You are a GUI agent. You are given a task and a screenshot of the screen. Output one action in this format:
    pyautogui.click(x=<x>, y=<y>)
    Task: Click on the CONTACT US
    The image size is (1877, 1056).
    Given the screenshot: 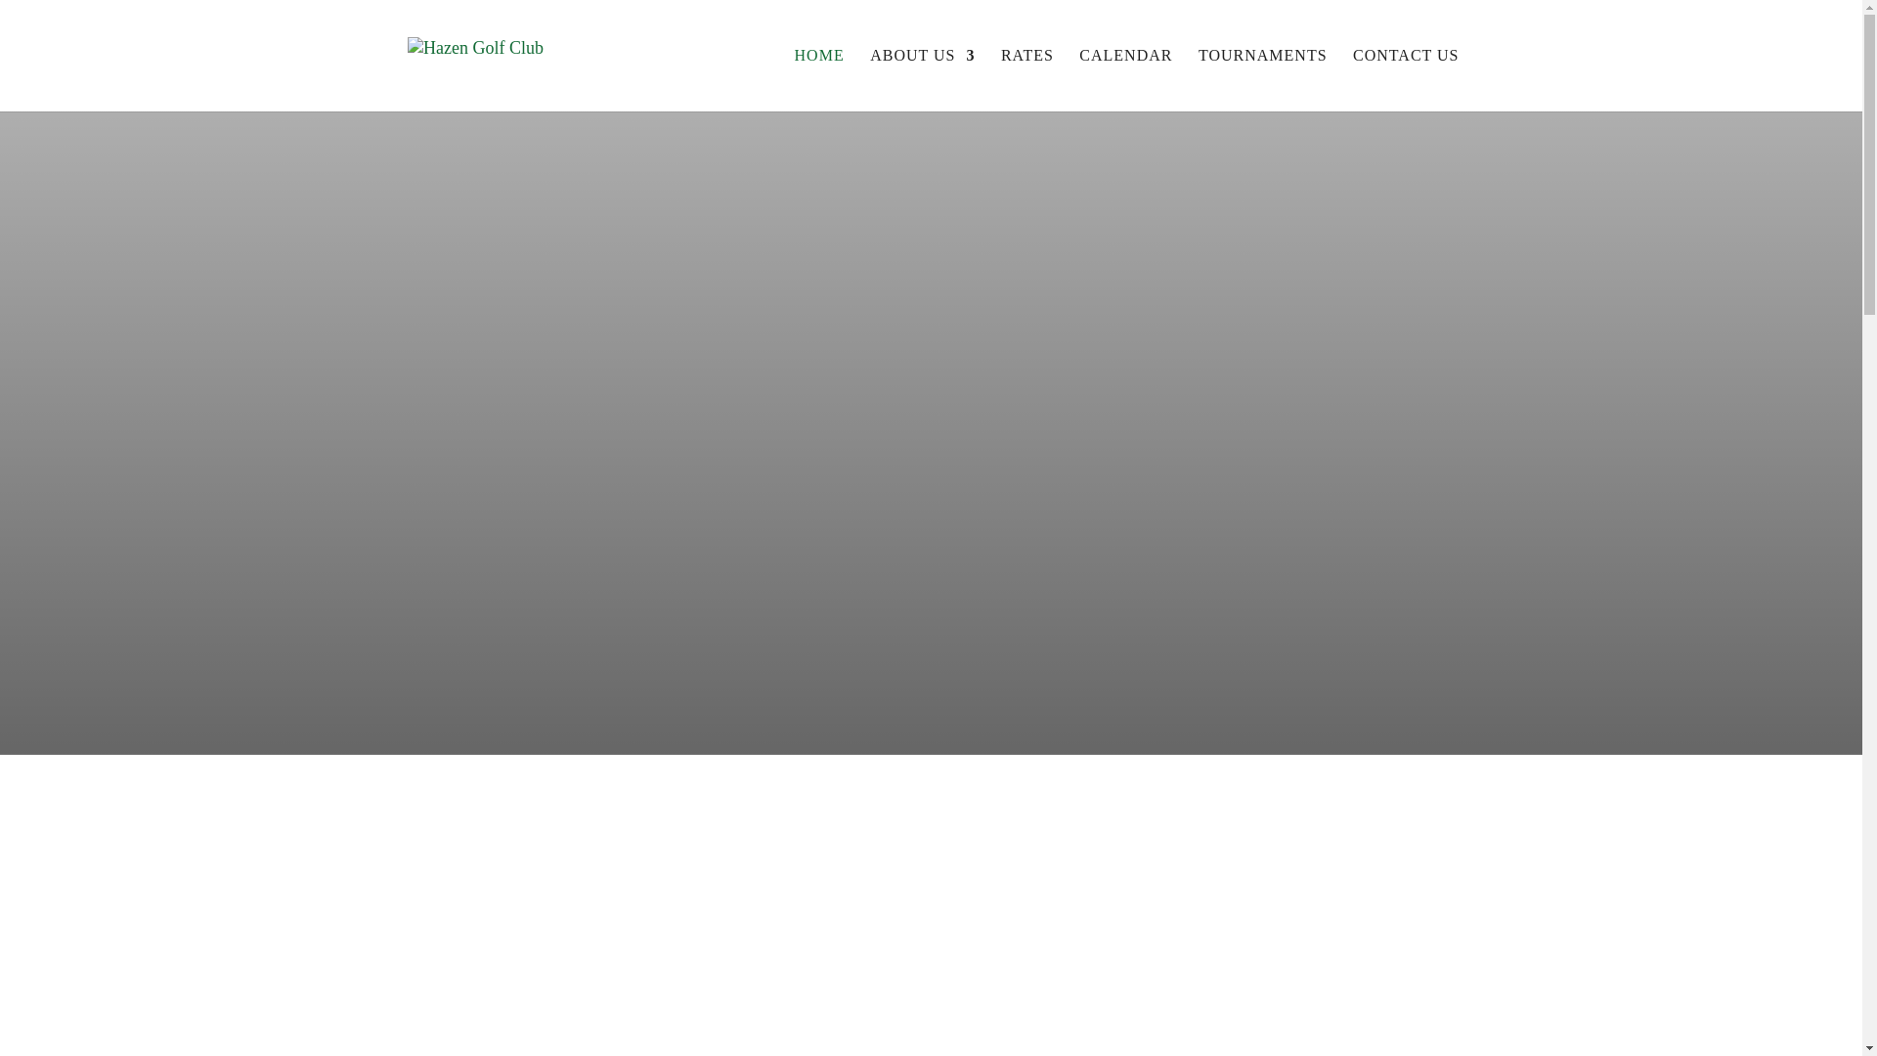 What is the action you would take?
    pyautogui.click(x=1406, y=80)
    